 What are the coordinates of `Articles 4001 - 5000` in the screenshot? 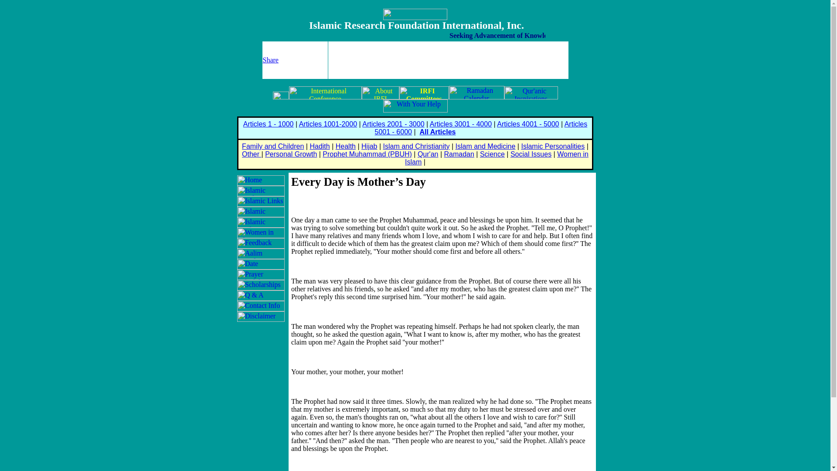 It's located at (528, 124).